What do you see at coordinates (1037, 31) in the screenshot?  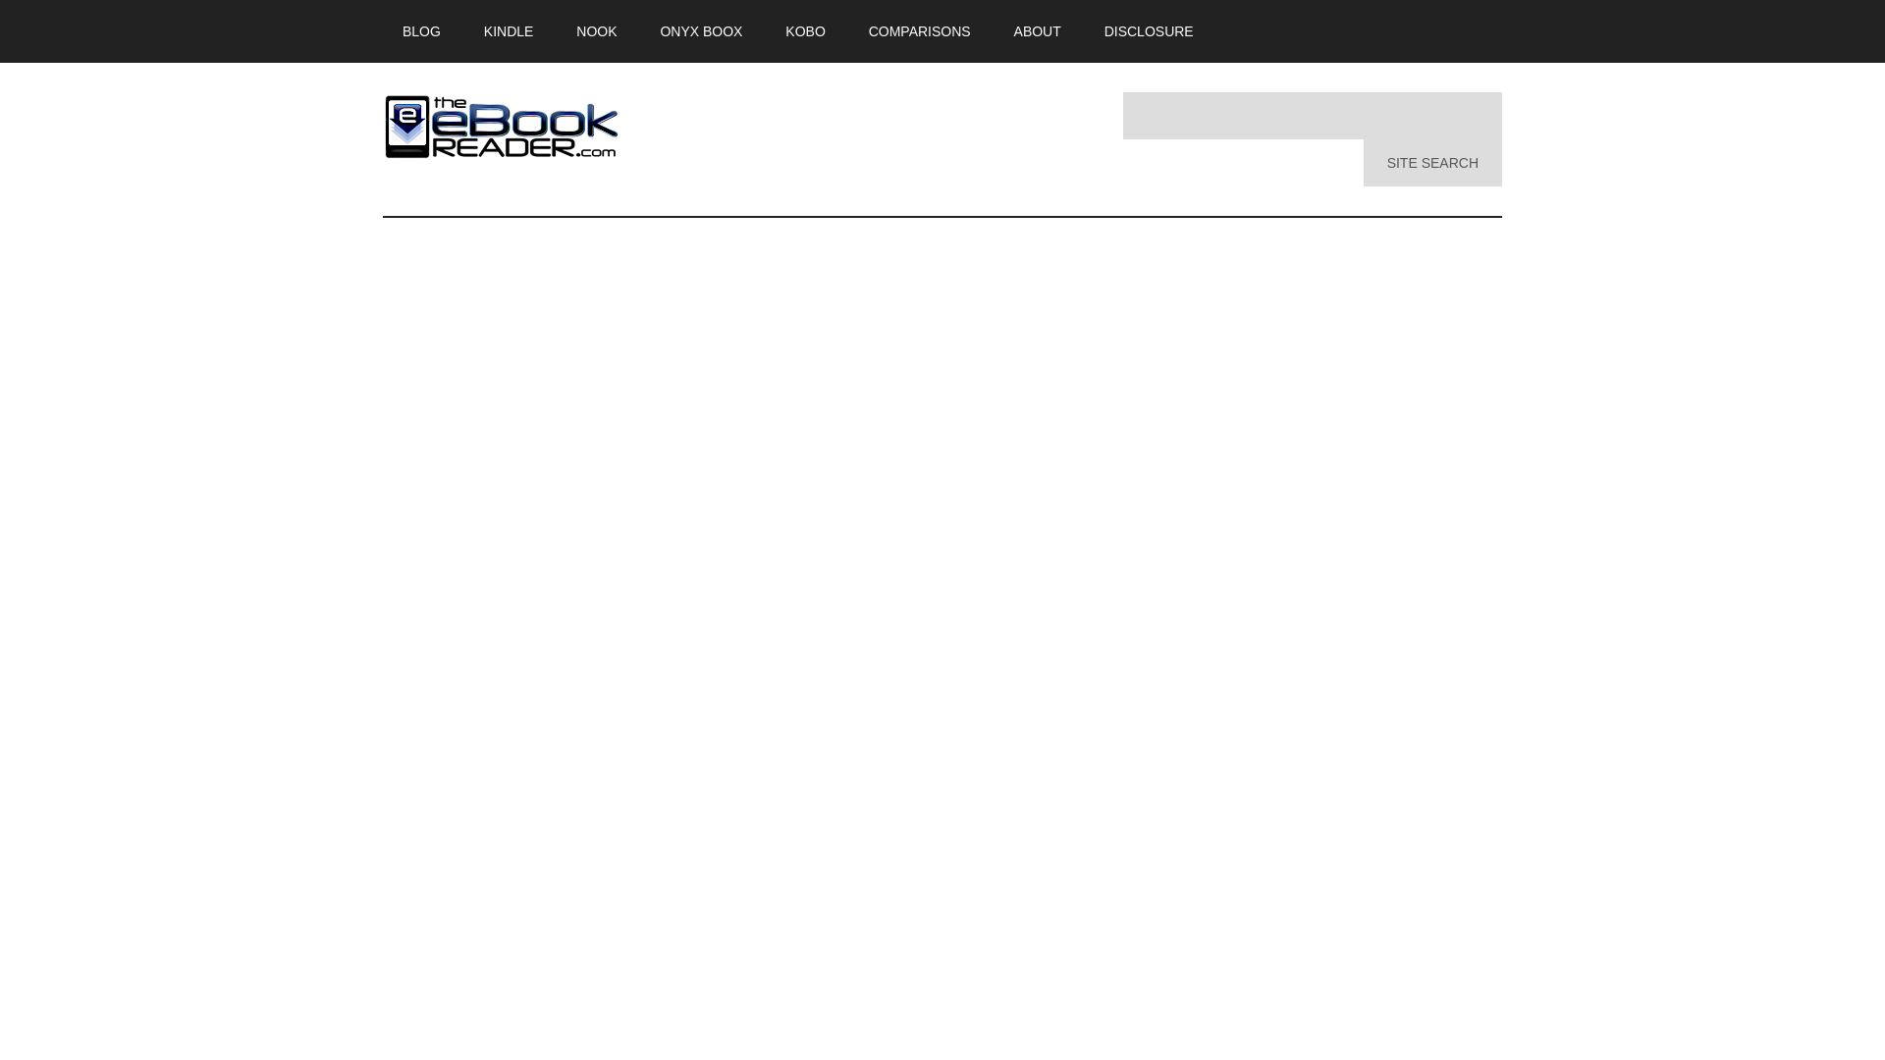 I see `ABOUT` at bounding box center [1037, 31].